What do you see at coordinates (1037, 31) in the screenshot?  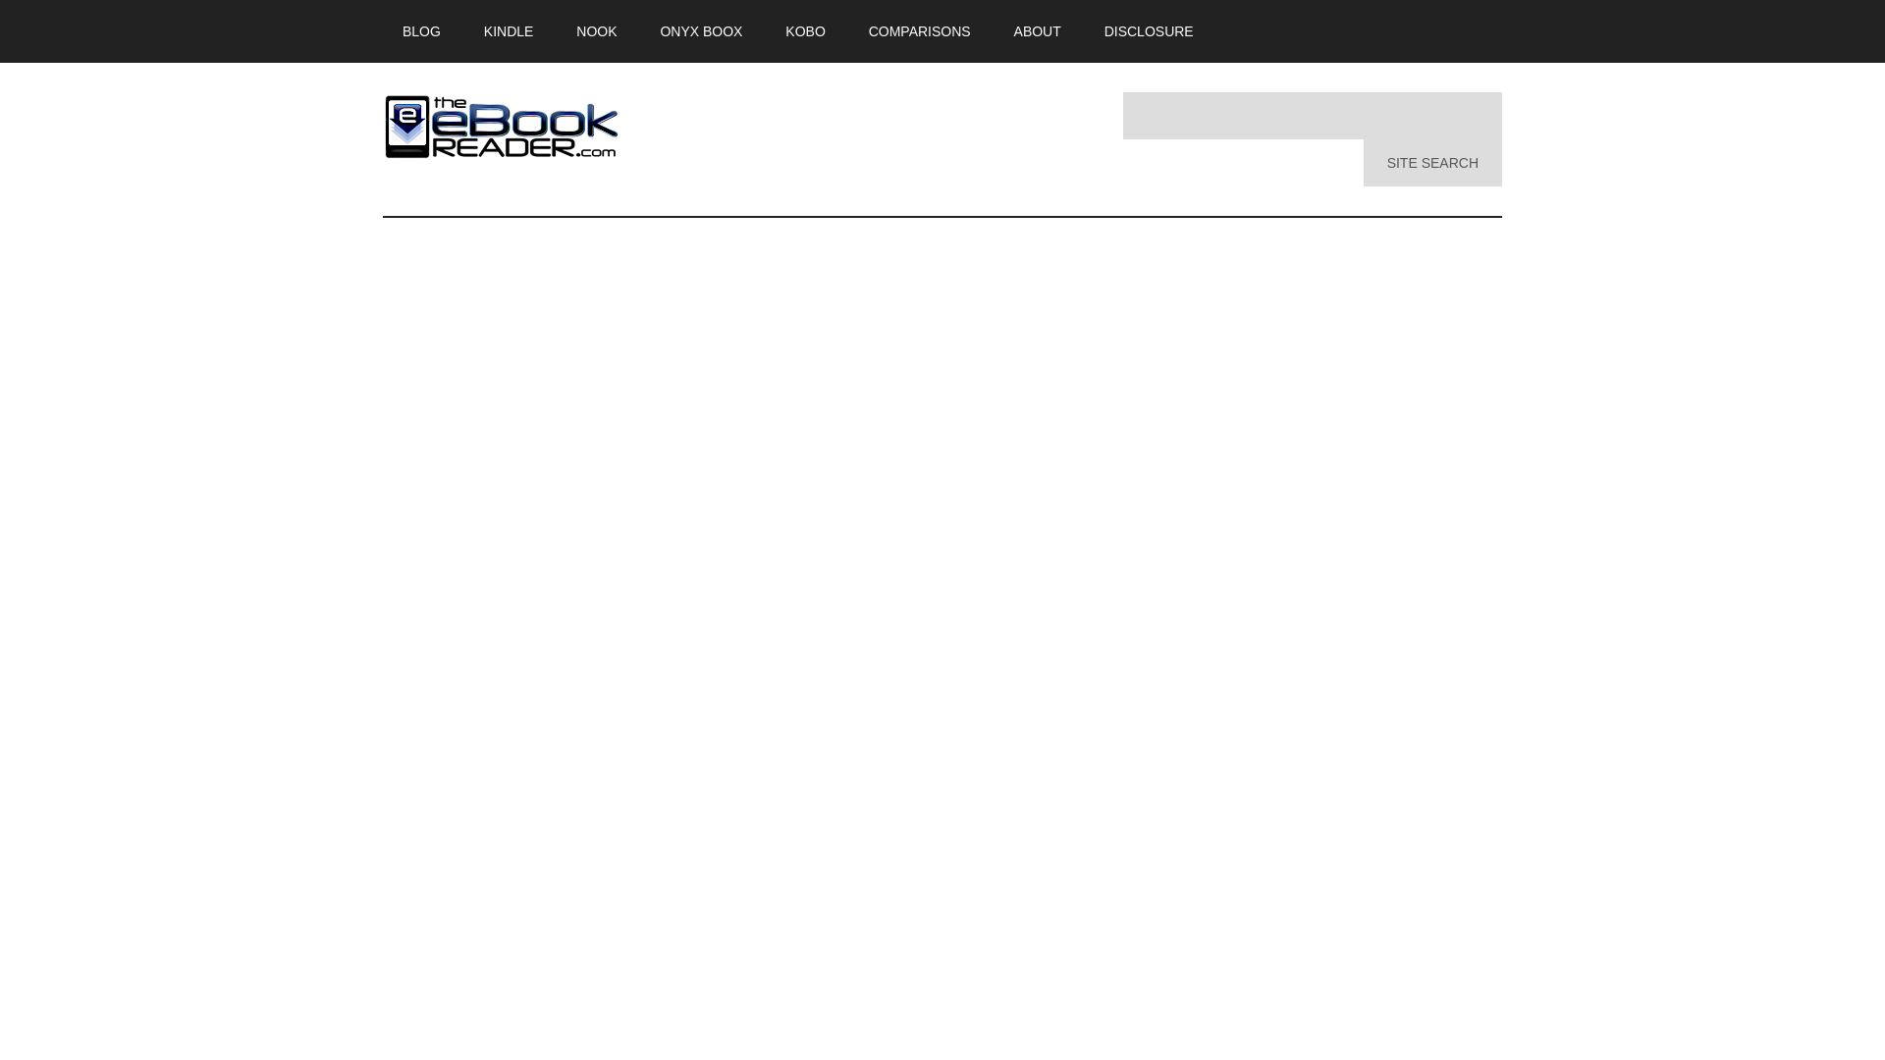 I see `ABOUT` at bounding box center [1037, 31].